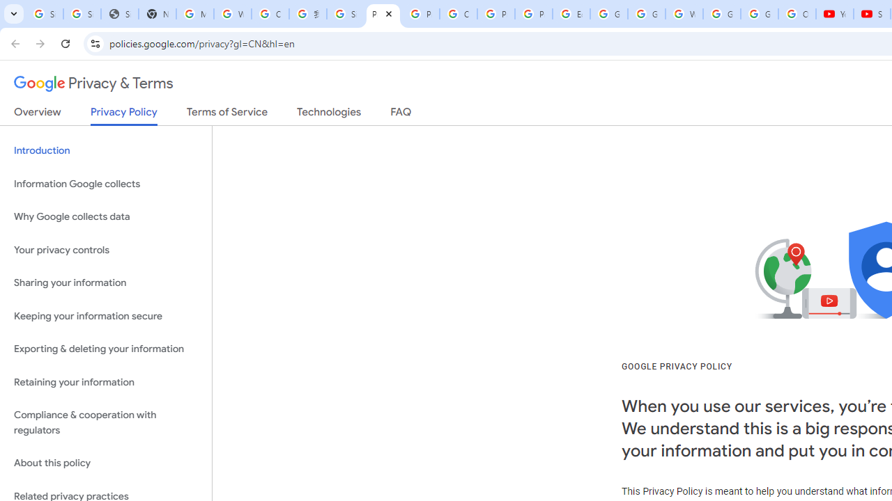  I want to click on Create your Google Account, so click(270, 14).